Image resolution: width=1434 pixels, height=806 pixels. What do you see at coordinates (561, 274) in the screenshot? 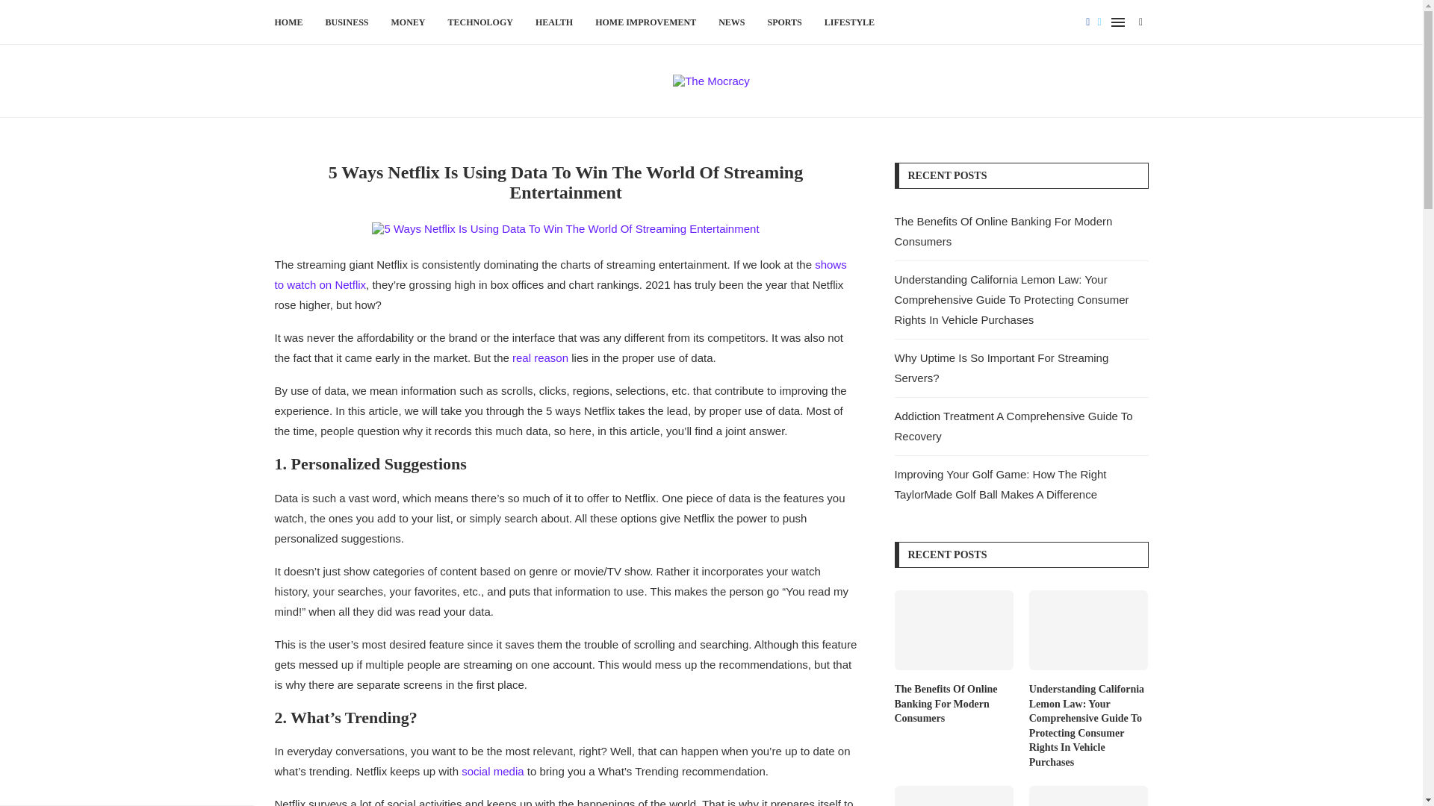
I see `shows to watch on Netflix` at bounding box center [561, 274].